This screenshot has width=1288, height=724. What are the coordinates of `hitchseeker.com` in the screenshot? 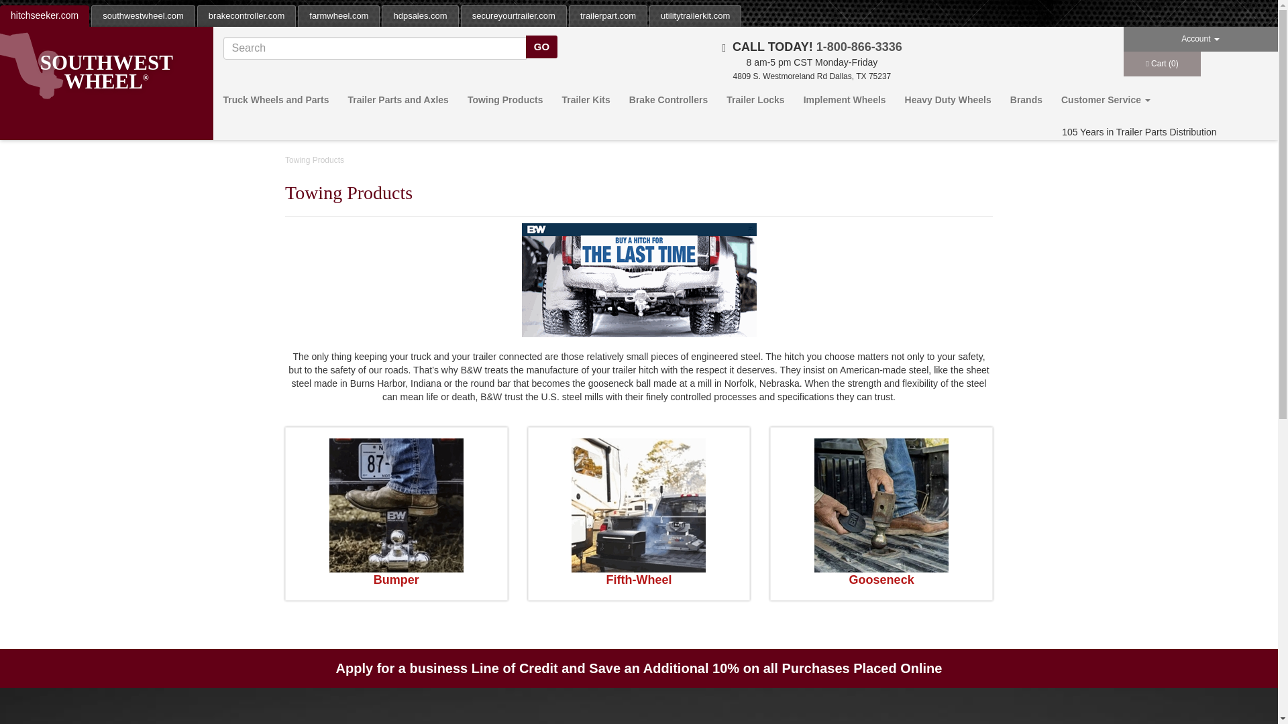 It's located at (44, 15).